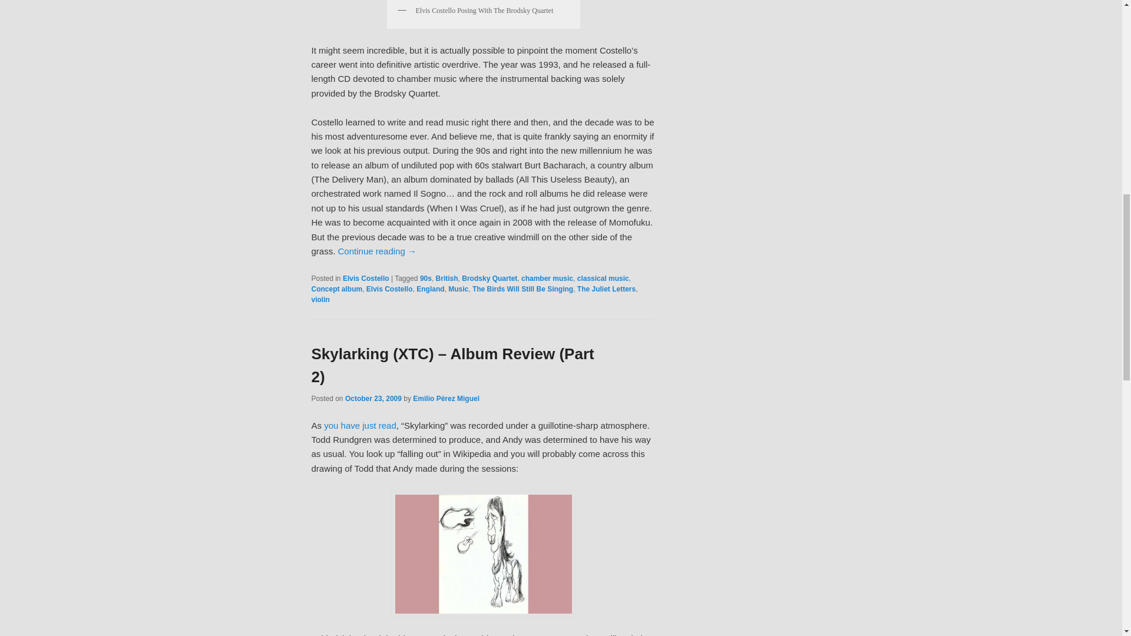 The image size is (1131, 636). What do you see at coordinates (430, 289) in the screenshot?
I see `England` at bounding box center [430, 289].